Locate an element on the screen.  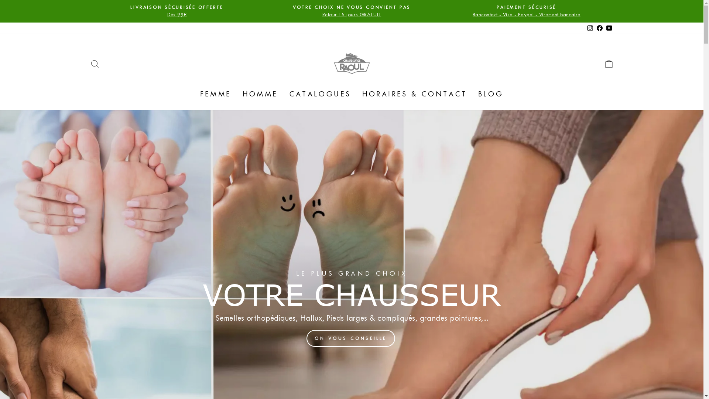
Facebook is located at coordinates (599, 28).